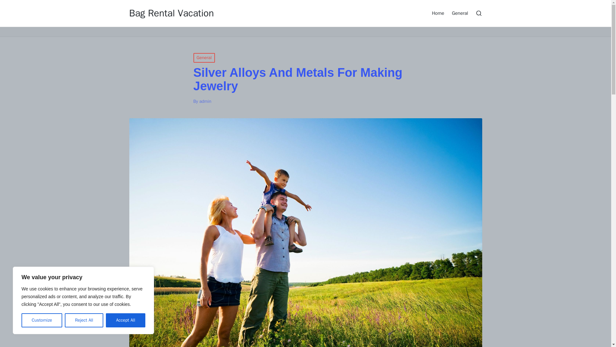  What do you see at coordinates (204, 58) in the screenshot?
I see `General` at bounding box center [204, 58].